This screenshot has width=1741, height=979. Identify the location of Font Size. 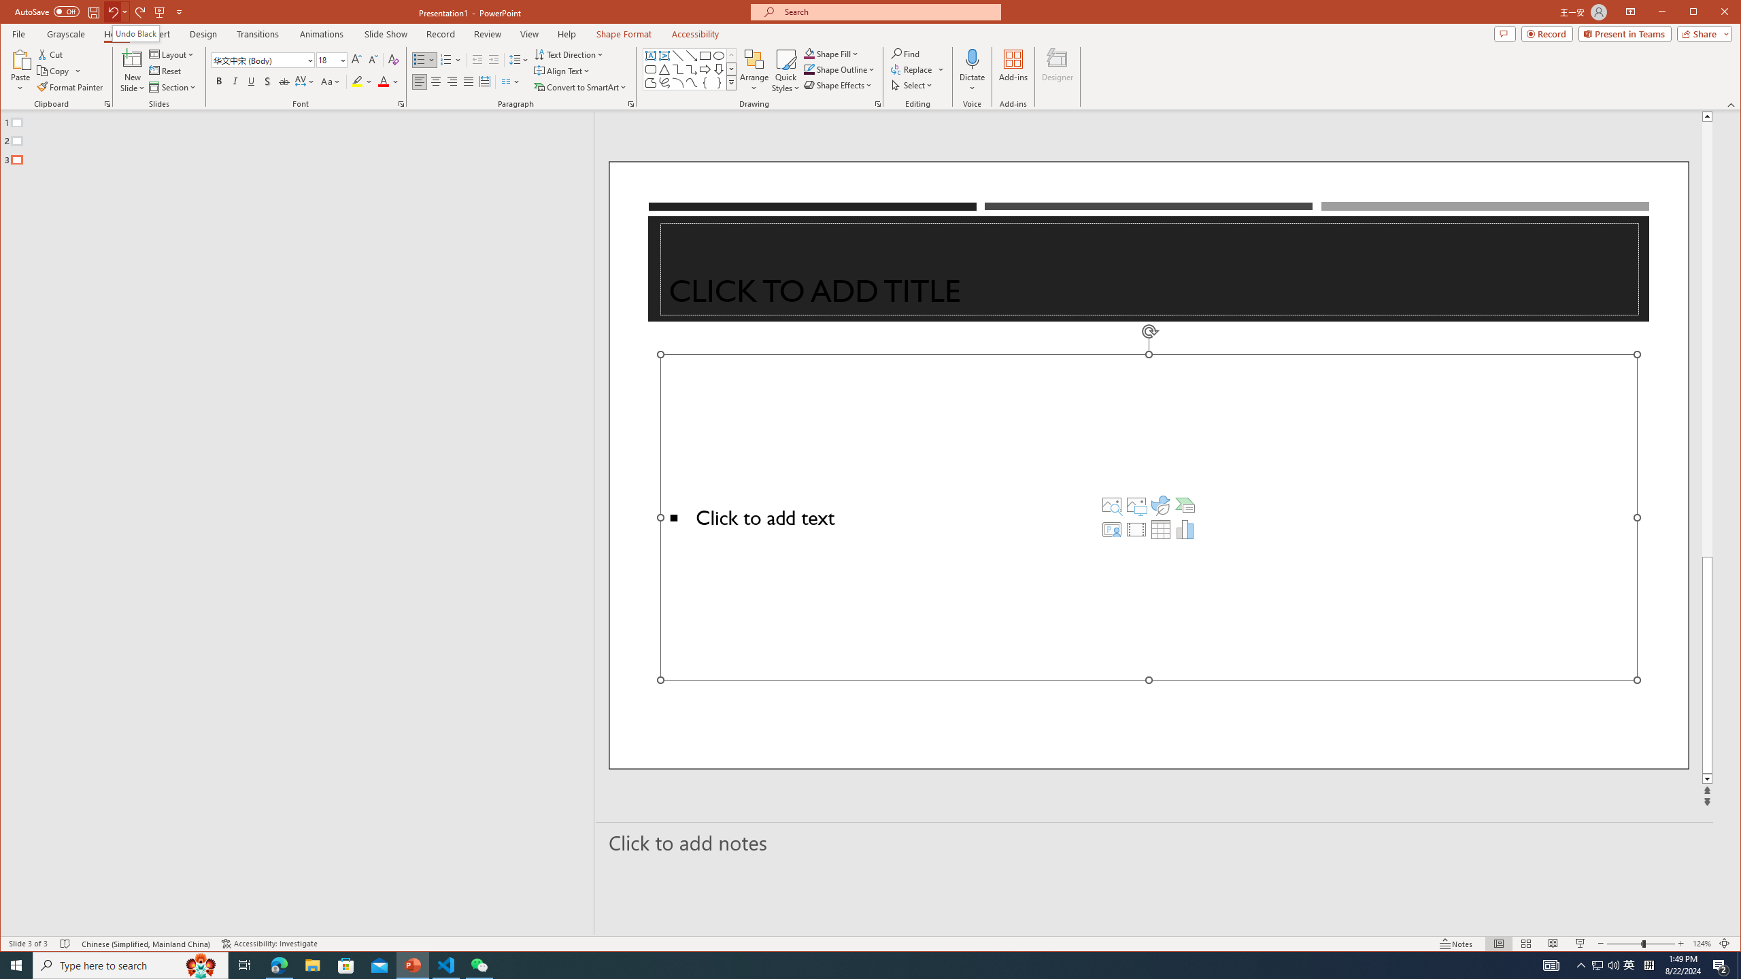
(326, 60).